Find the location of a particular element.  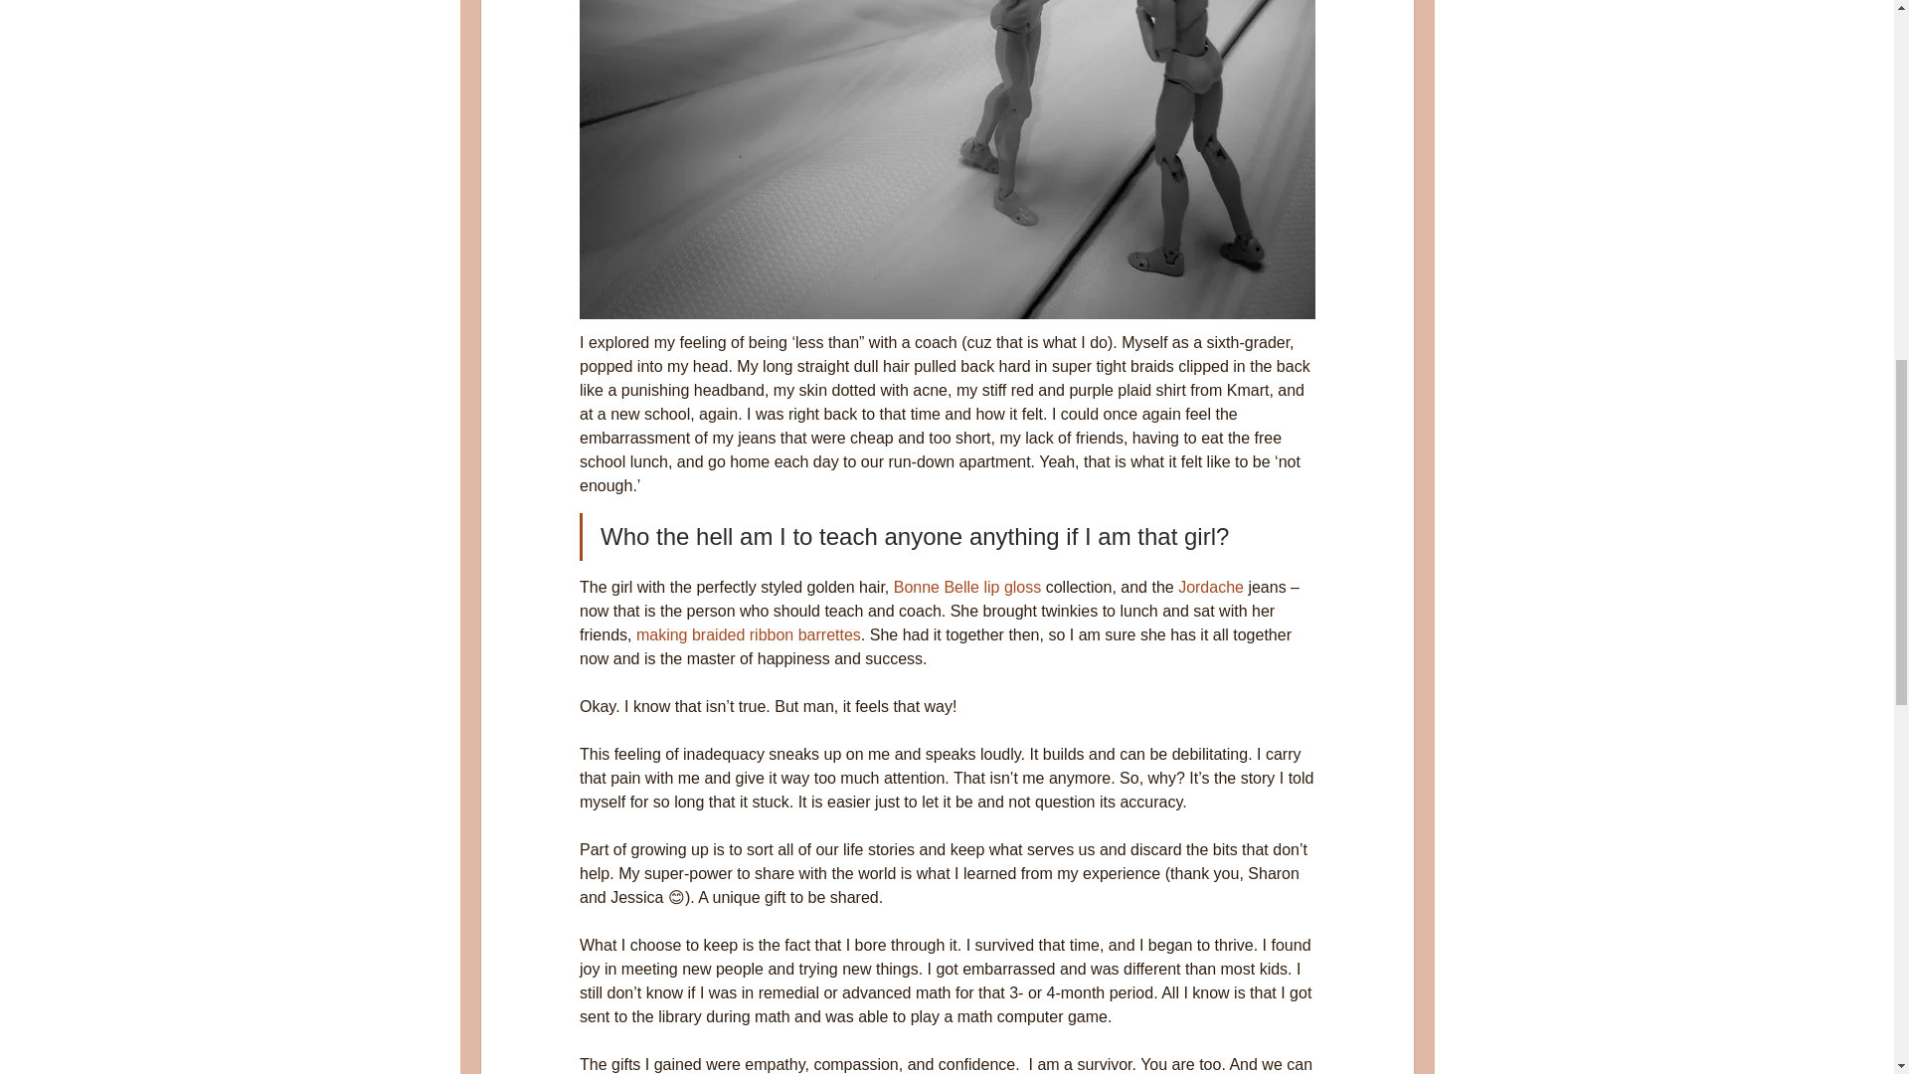

Jordache is located at coordinates (1211, 587).